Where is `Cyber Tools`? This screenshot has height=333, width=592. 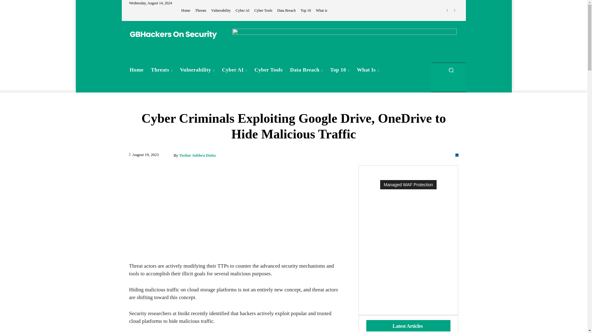
Cyber Tools is located at coordinates (263, 10).